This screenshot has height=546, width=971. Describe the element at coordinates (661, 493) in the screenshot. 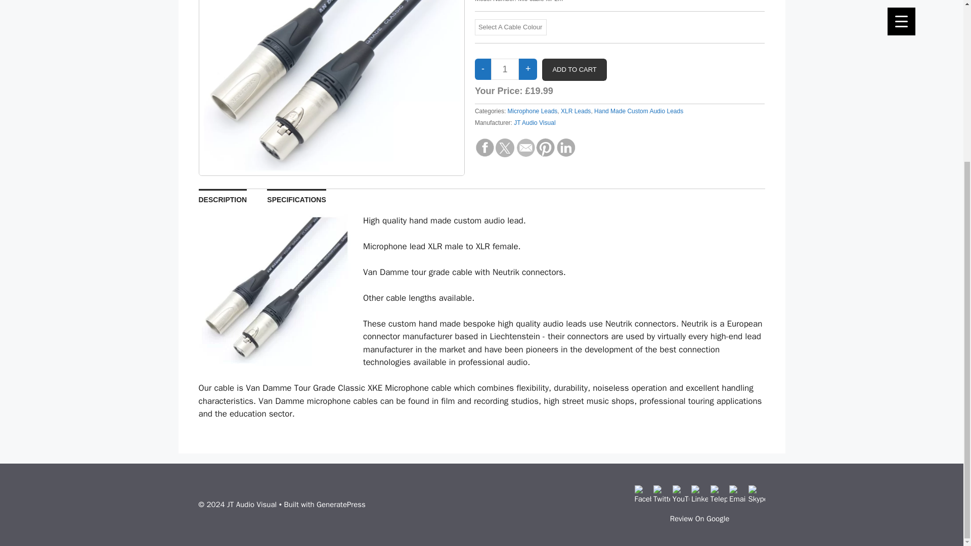

I see `Twitter` at that location.